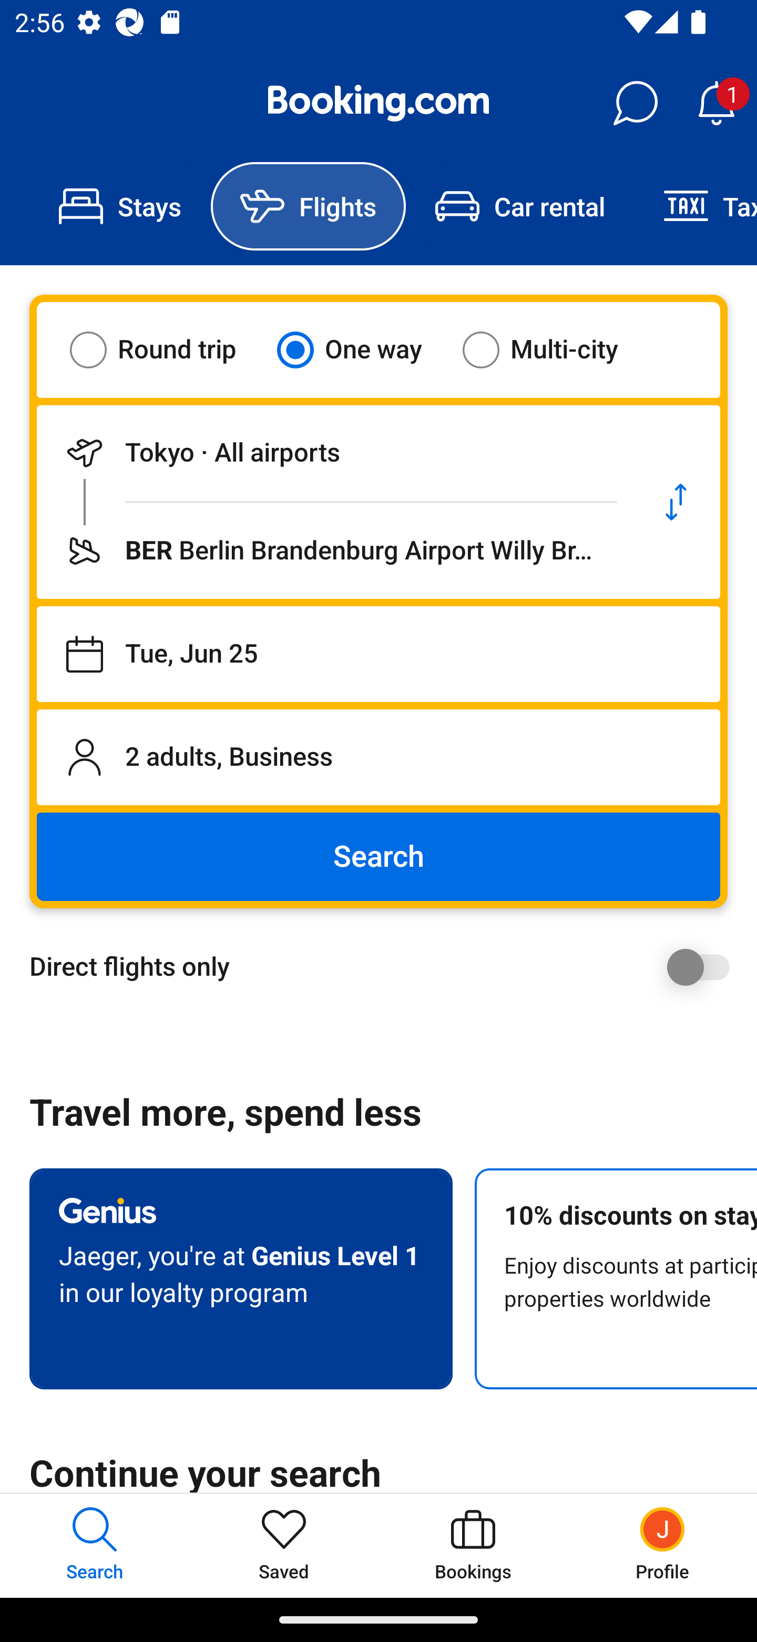 The width and height of the screenshot is (757, 1642). What do you see at coordinates (662, 1545) in the screenshot?
I see `Profile` at bounding box center [662, 1545].